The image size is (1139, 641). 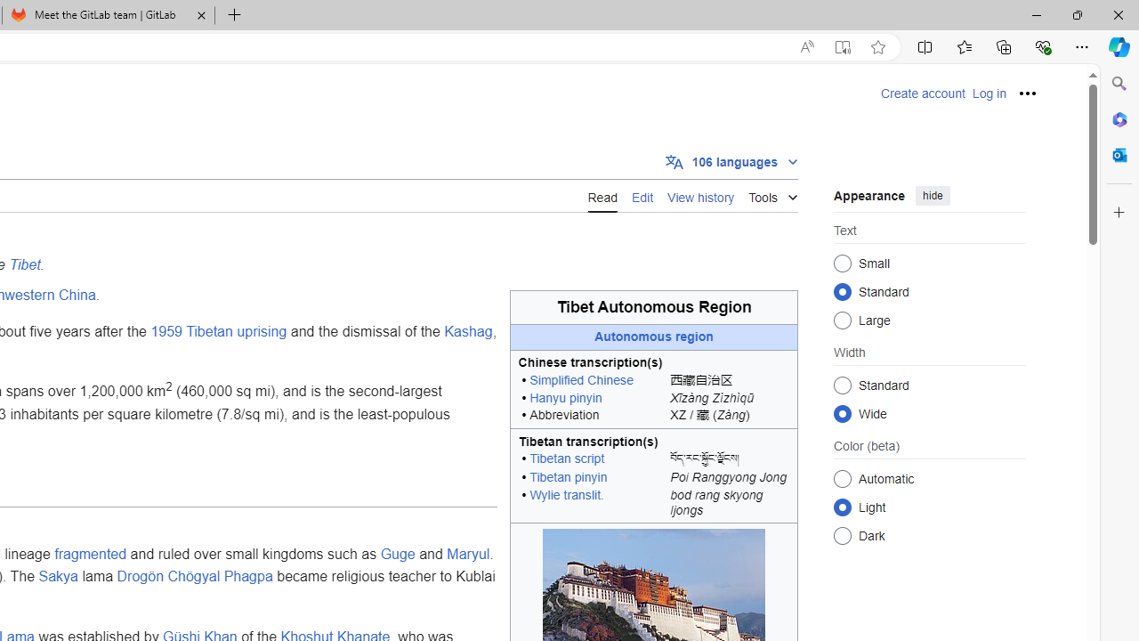 I want to click on Autonomous region, so click(x=654, y=337).